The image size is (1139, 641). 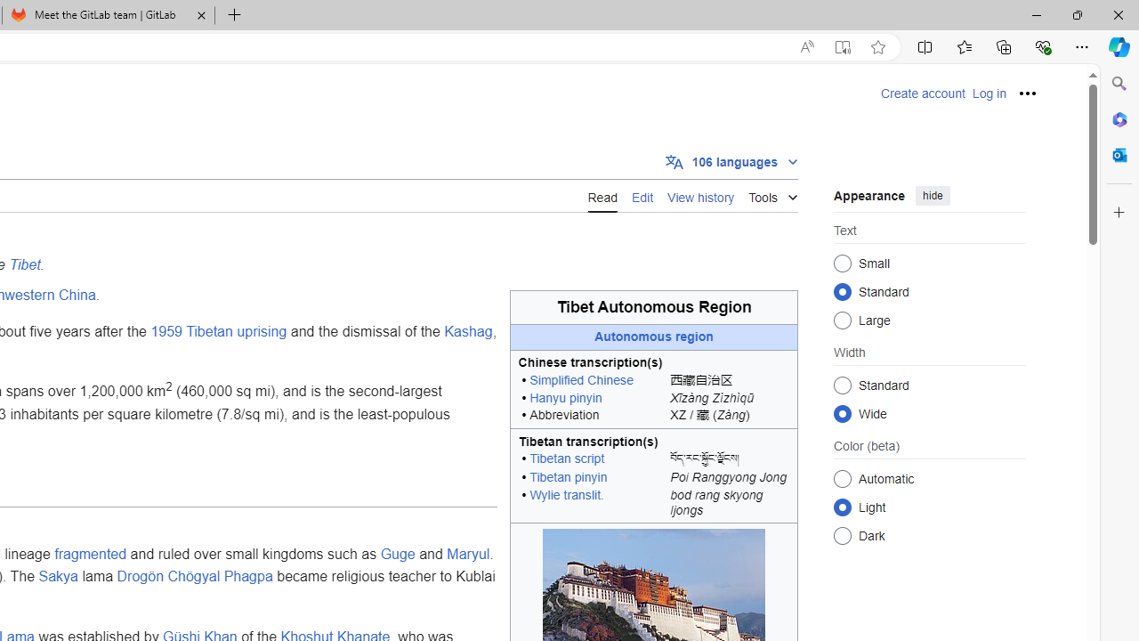 I want to click on Autonomous region, so click(x=654, y=337).